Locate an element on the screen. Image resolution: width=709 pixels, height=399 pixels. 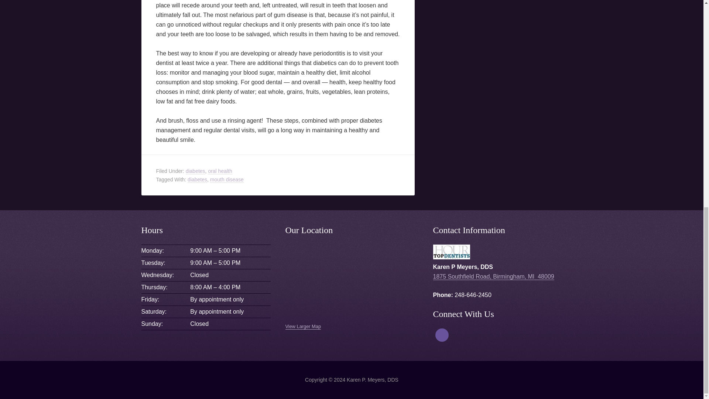
mouth disease is located at coordinates (227, 179).